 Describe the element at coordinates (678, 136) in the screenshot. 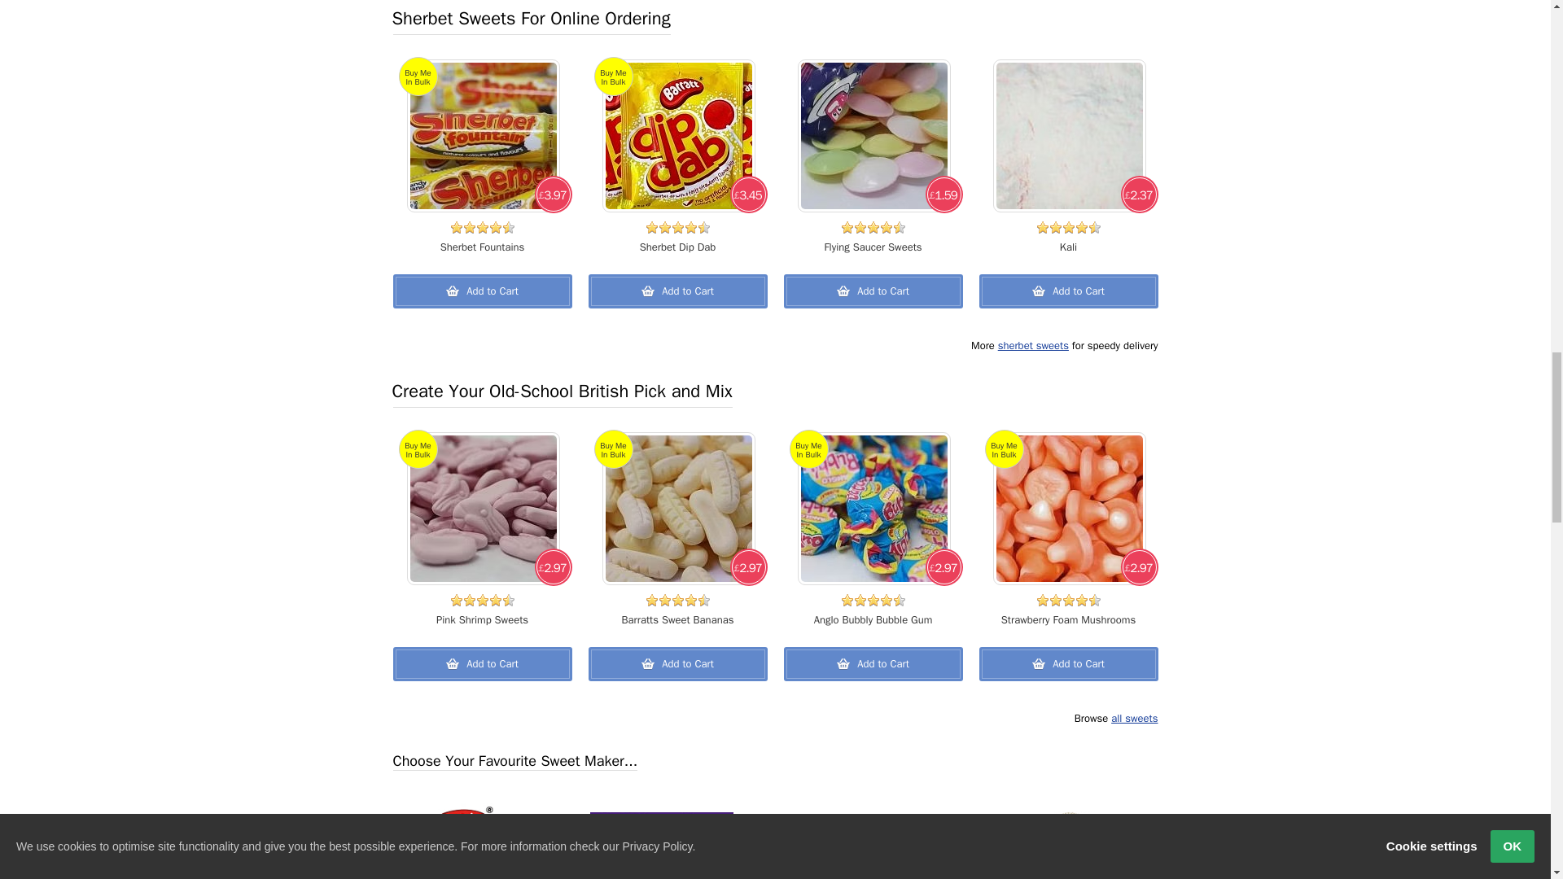

I see `Sherbet Dip Dab` at that location.